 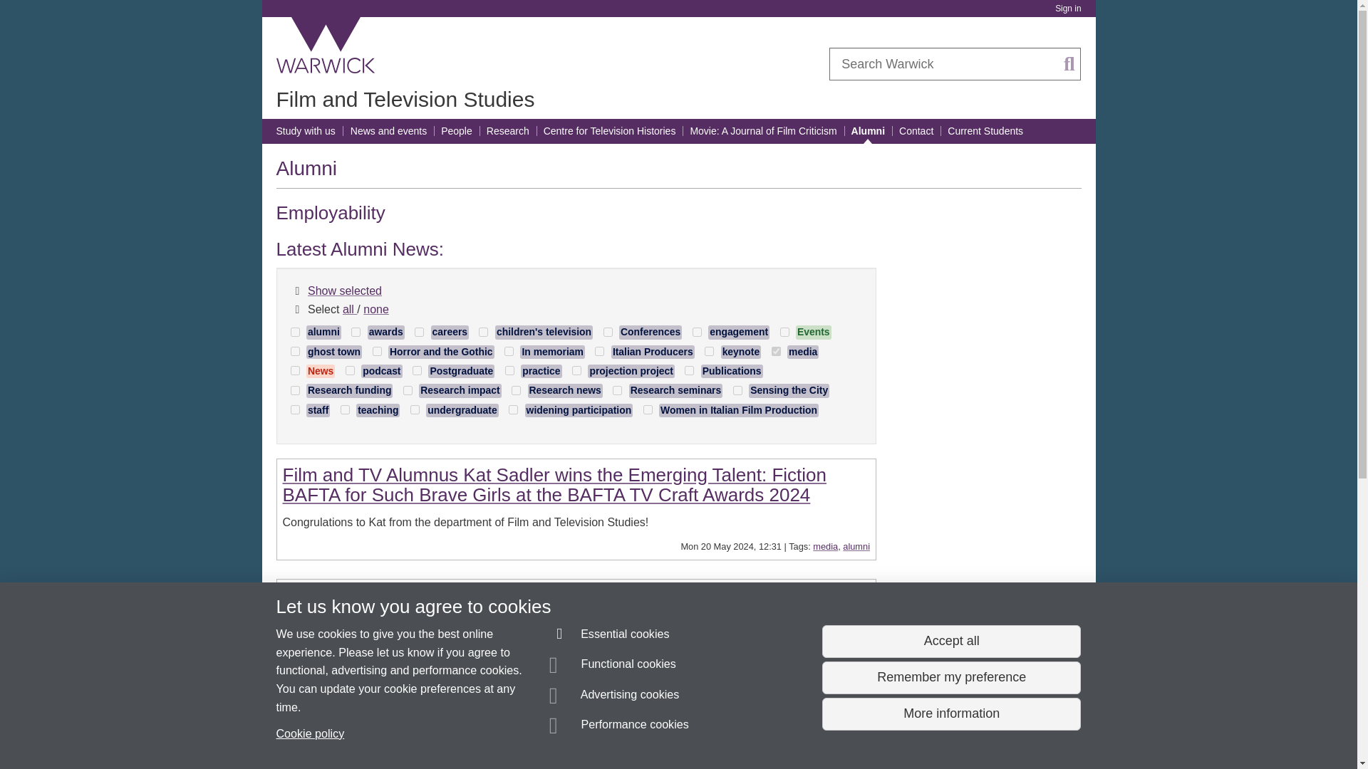 I want to click on Italian Producers, so click(x=600, y=352).